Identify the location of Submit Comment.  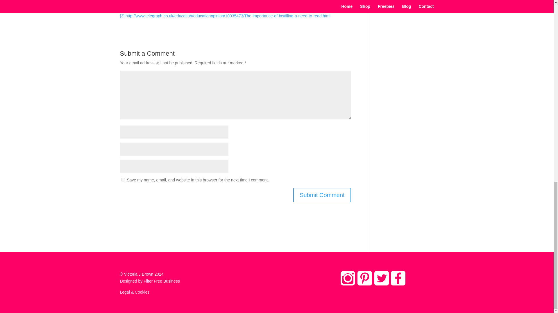
(322, 195).